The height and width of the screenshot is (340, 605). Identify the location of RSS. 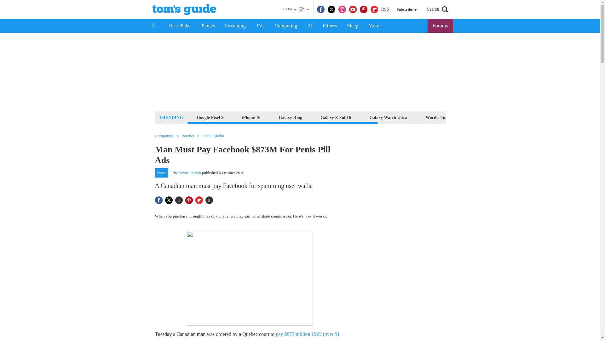
(385, 9).